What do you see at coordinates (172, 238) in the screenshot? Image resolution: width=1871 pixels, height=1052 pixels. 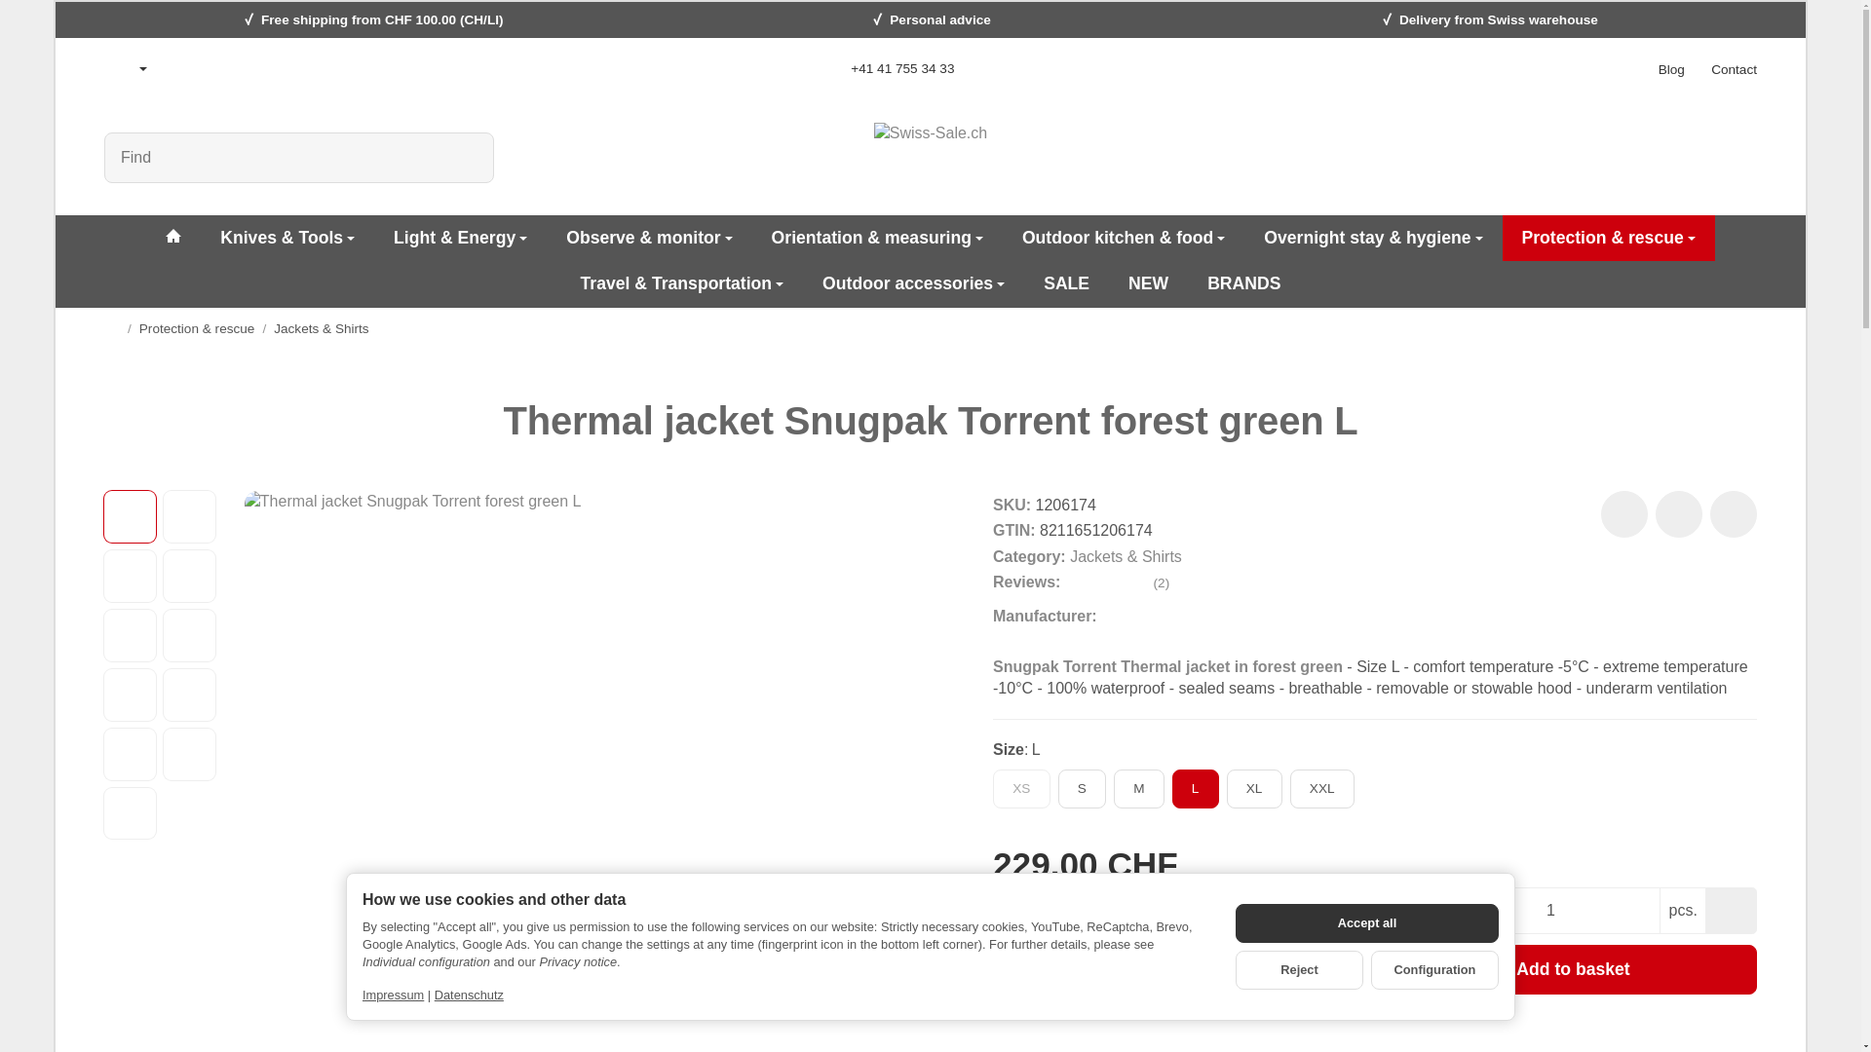 I see `Swiss-Sale.ch` at bounding box center [172, 238].